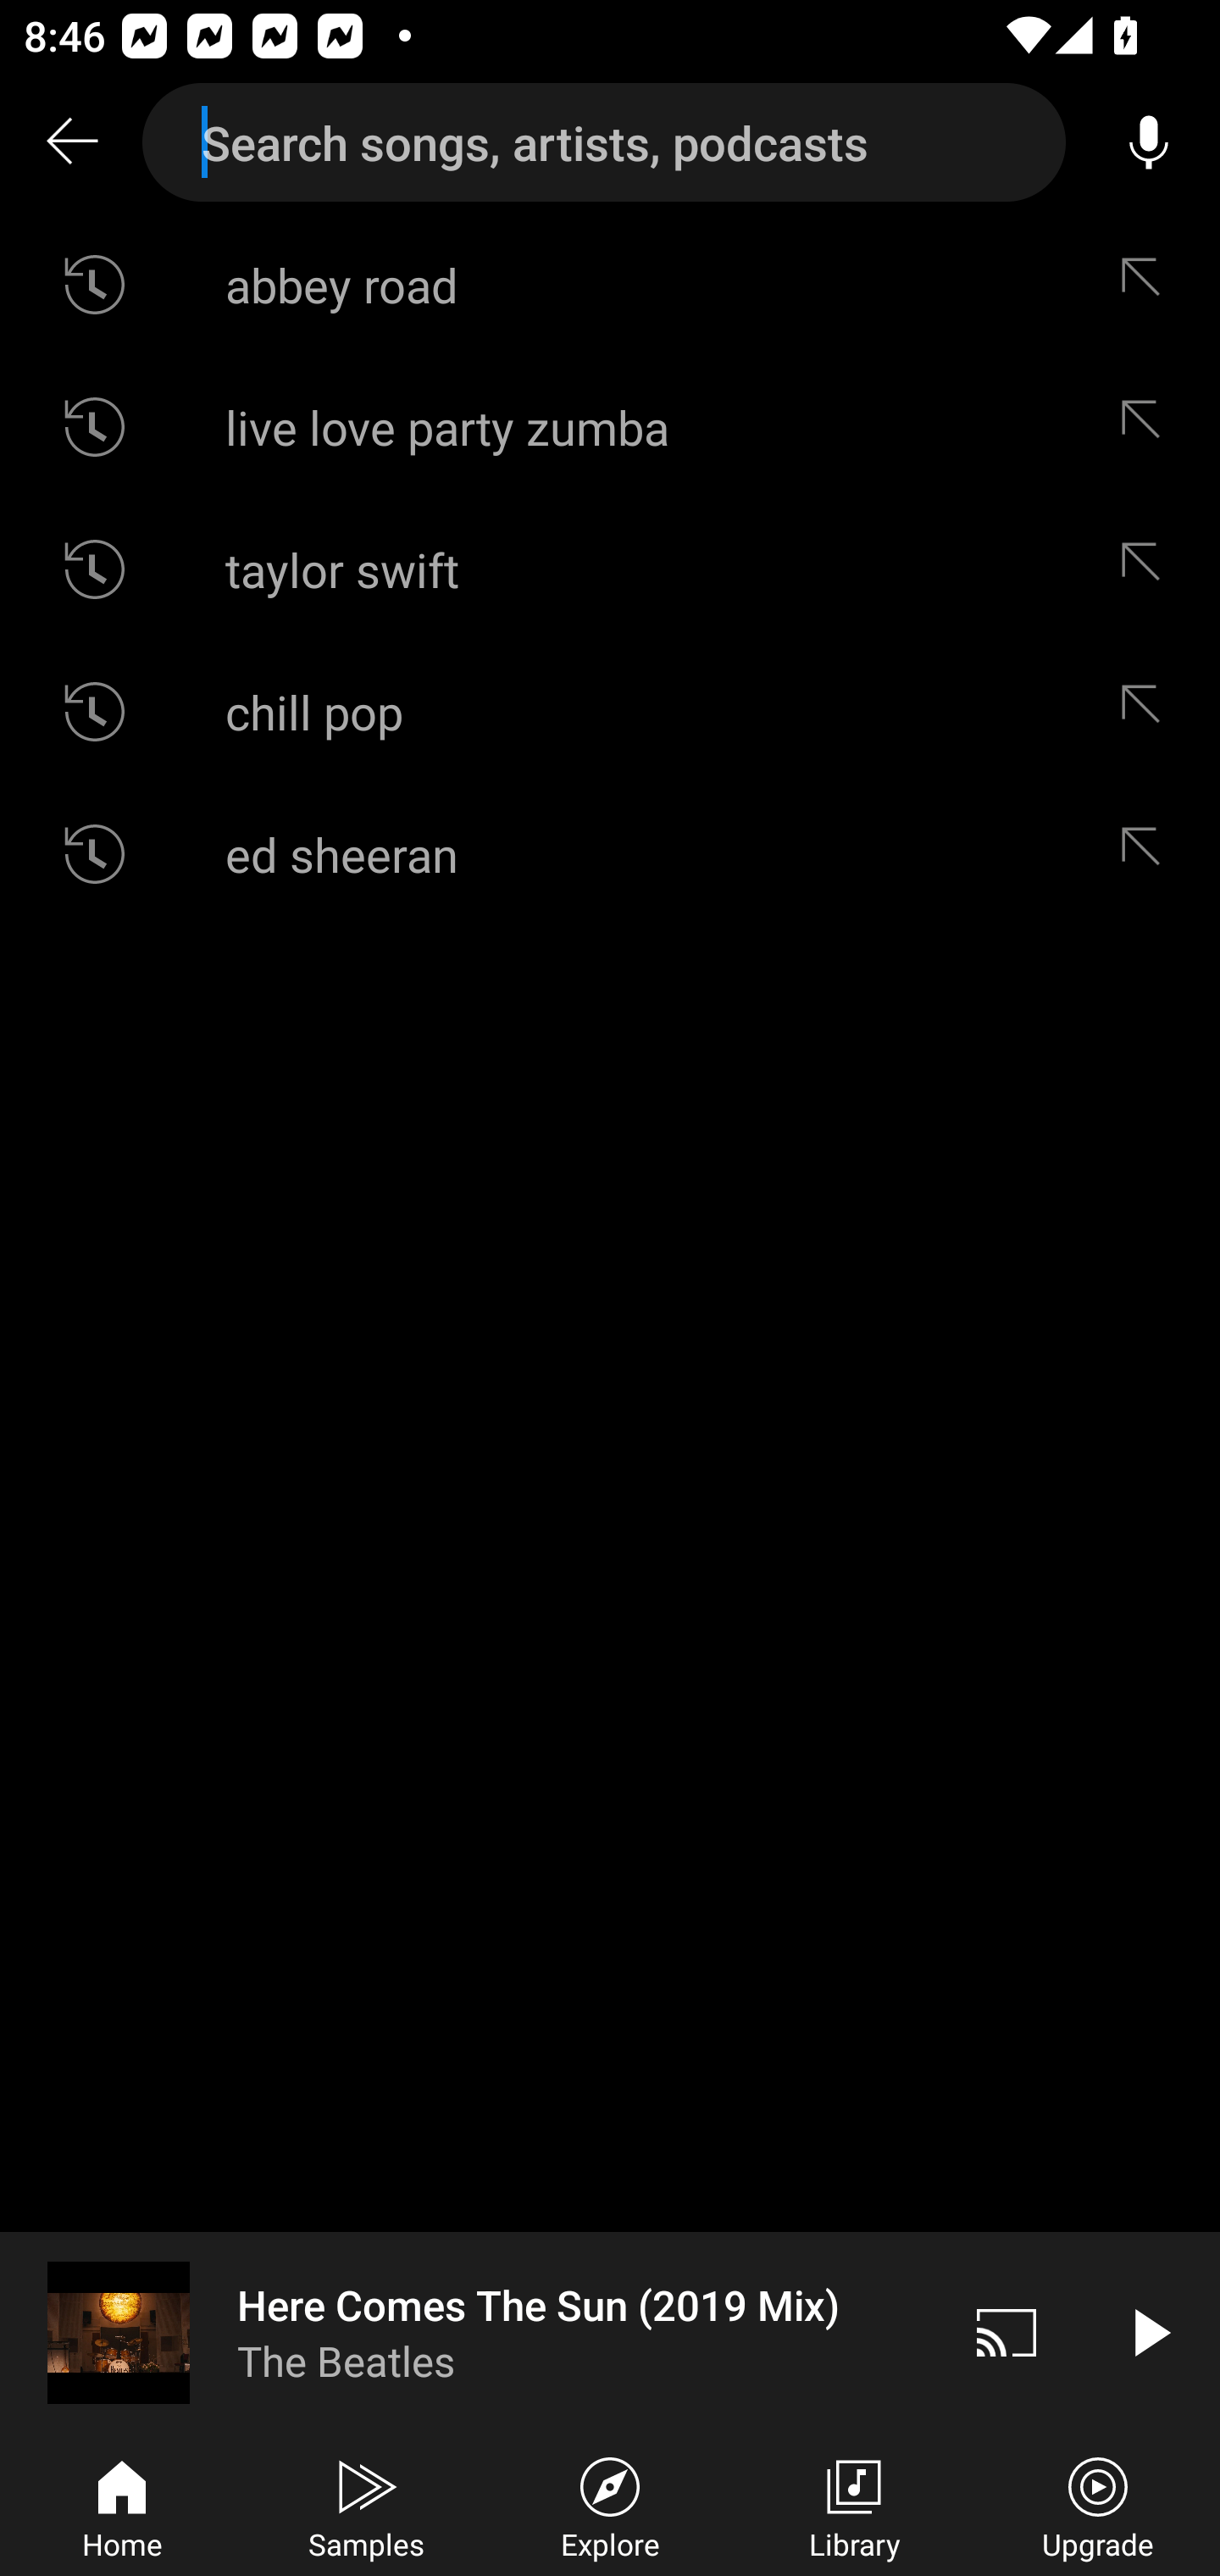 The image size is (1220, 2576). What do you see at coordinates (610, 2505) in the screenshot?
I see `Explore` at bounding box center [610, 2505].